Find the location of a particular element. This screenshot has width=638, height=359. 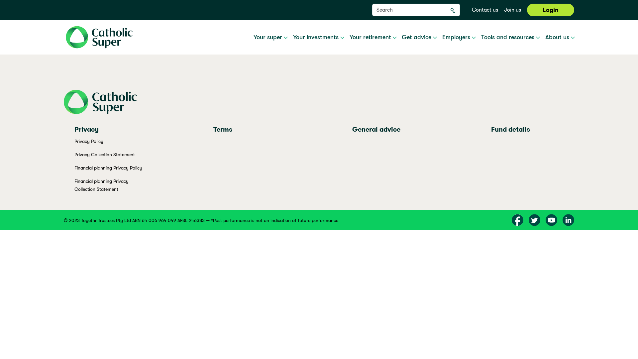

Terms is located at coordinates (223, 132).